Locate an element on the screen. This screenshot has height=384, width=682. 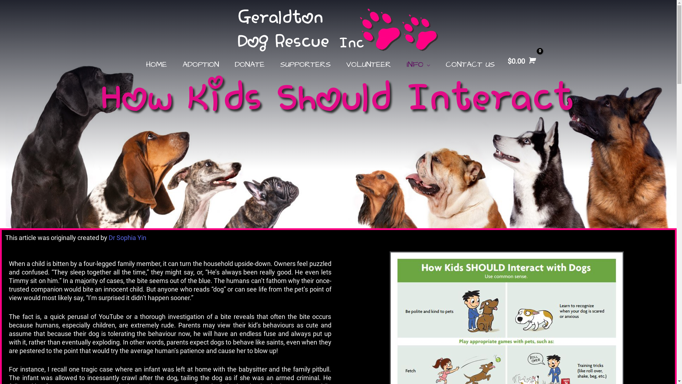
DONATE is located at coordinates (249, 65).